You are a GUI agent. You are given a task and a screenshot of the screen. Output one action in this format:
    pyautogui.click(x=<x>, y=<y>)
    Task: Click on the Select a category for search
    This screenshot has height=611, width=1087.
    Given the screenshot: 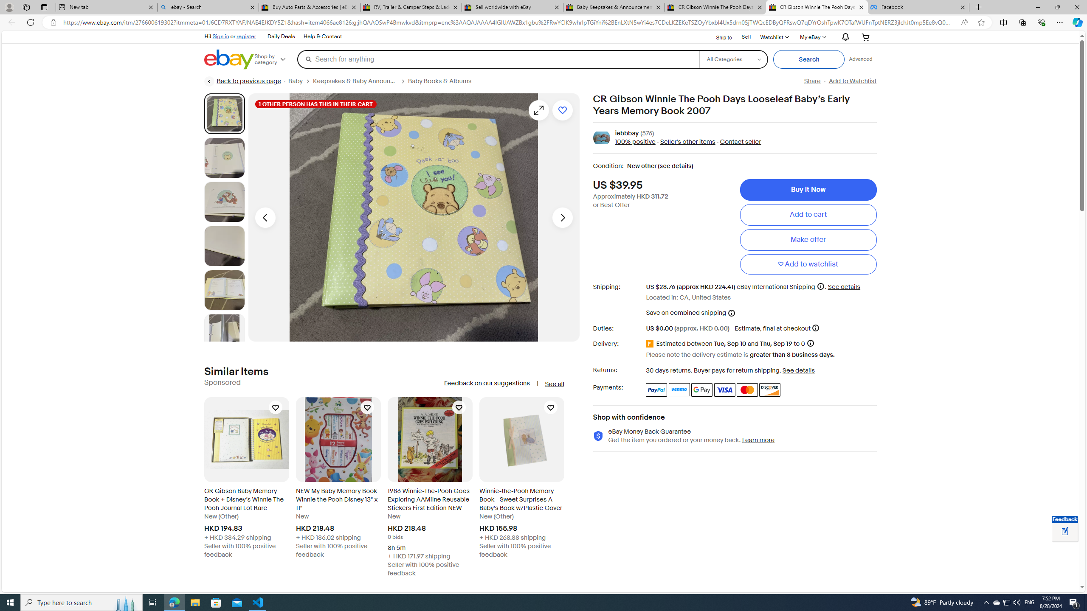 What is the action you would take?
    pyautogui.click(x=733, y=59)
    